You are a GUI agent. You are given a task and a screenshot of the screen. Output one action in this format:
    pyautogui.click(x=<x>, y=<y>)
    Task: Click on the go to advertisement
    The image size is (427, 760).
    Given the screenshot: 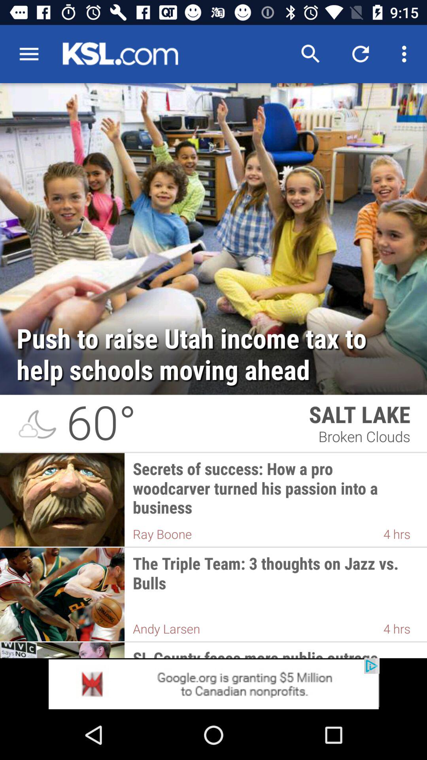 What is the action you would take?
    pyautogui.click(x=213, y=684)
    